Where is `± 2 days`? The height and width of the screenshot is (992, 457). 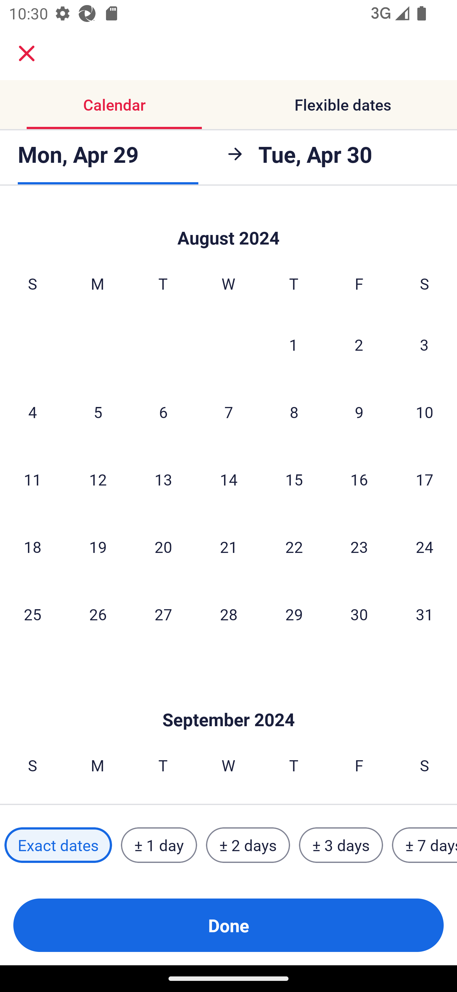 ± 2 days is located at coordinates (248, 845).